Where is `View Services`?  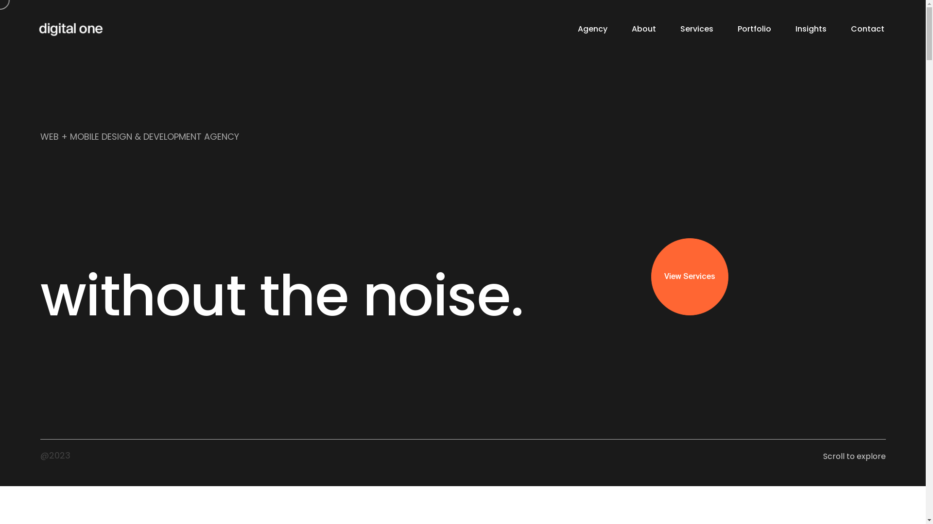 View Services is located at coordinates (690, 277).